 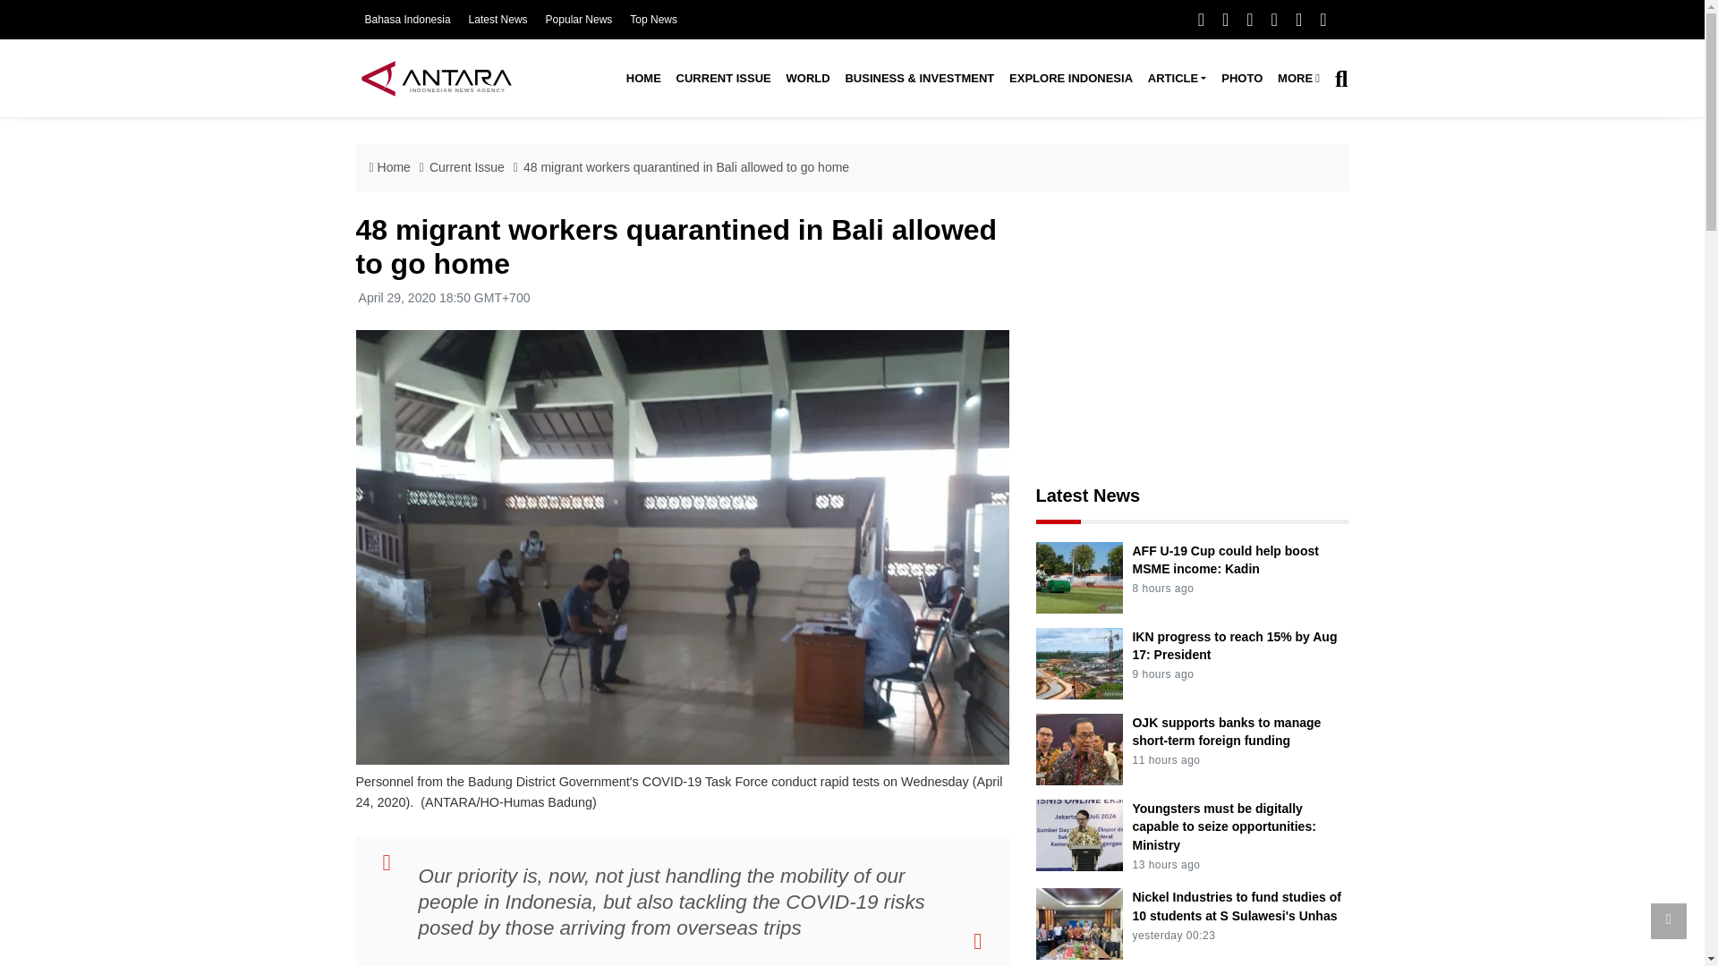 What do you see at coordinates (723, 79) in the screenshot?
I see `Current Issue` at bounding box center [723, 79].